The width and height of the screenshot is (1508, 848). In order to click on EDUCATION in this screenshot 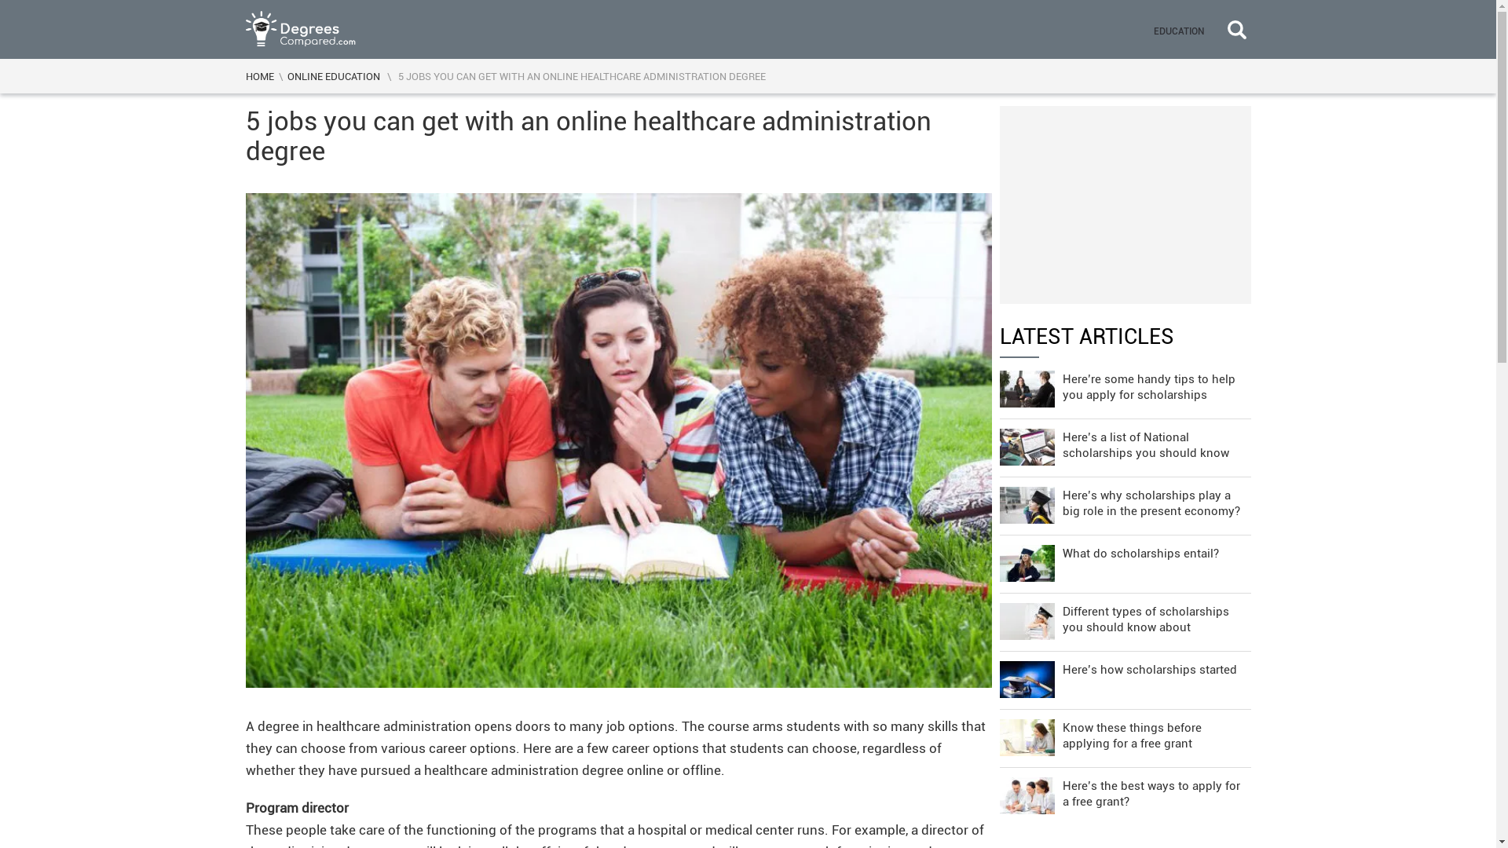, I will do `click(1177, 29)`.